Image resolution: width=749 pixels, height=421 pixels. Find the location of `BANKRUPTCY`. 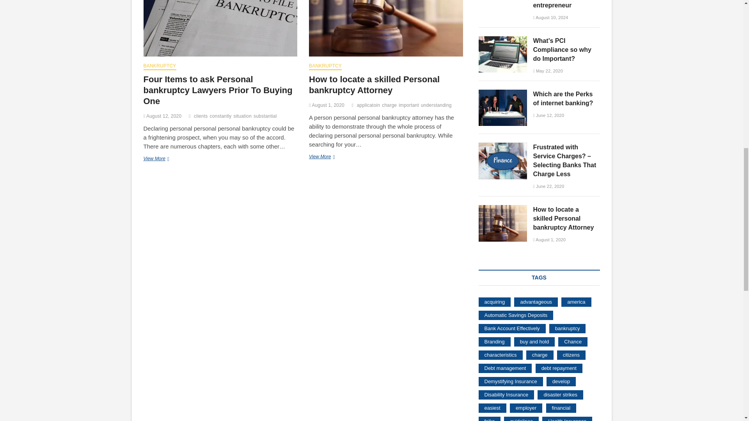

BANKRUPTCY is located at coordinates (160, 67).